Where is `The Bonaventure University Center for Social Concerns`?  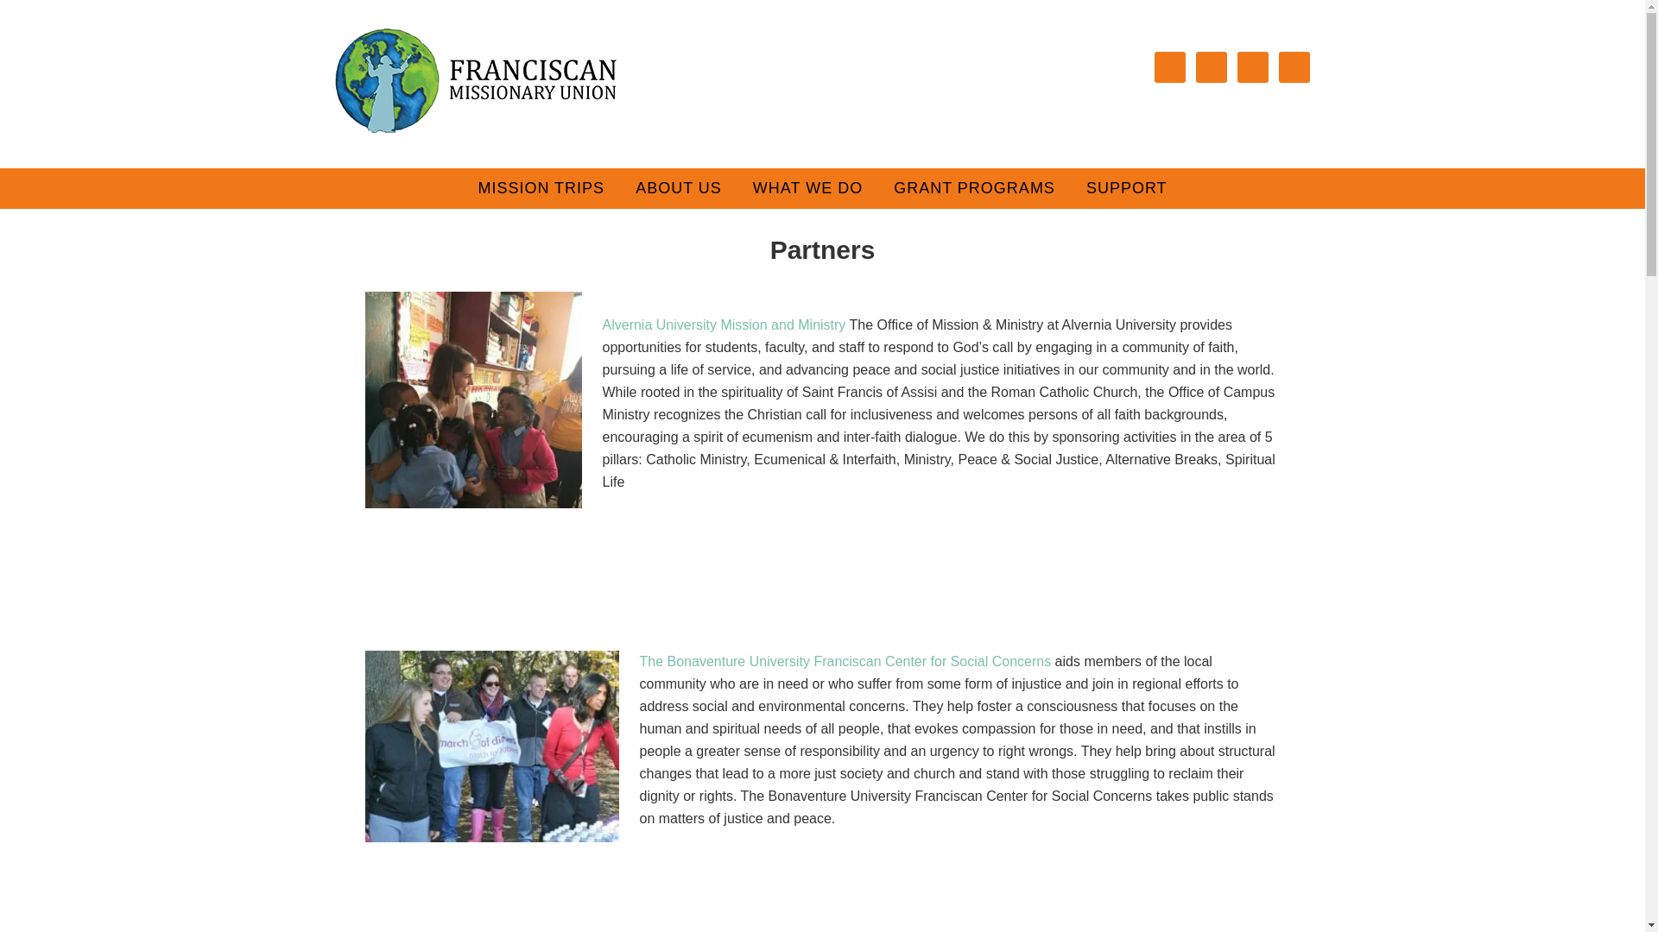
The Bonaventure University Center for Social Concerns is located at coordinates (491, 746).